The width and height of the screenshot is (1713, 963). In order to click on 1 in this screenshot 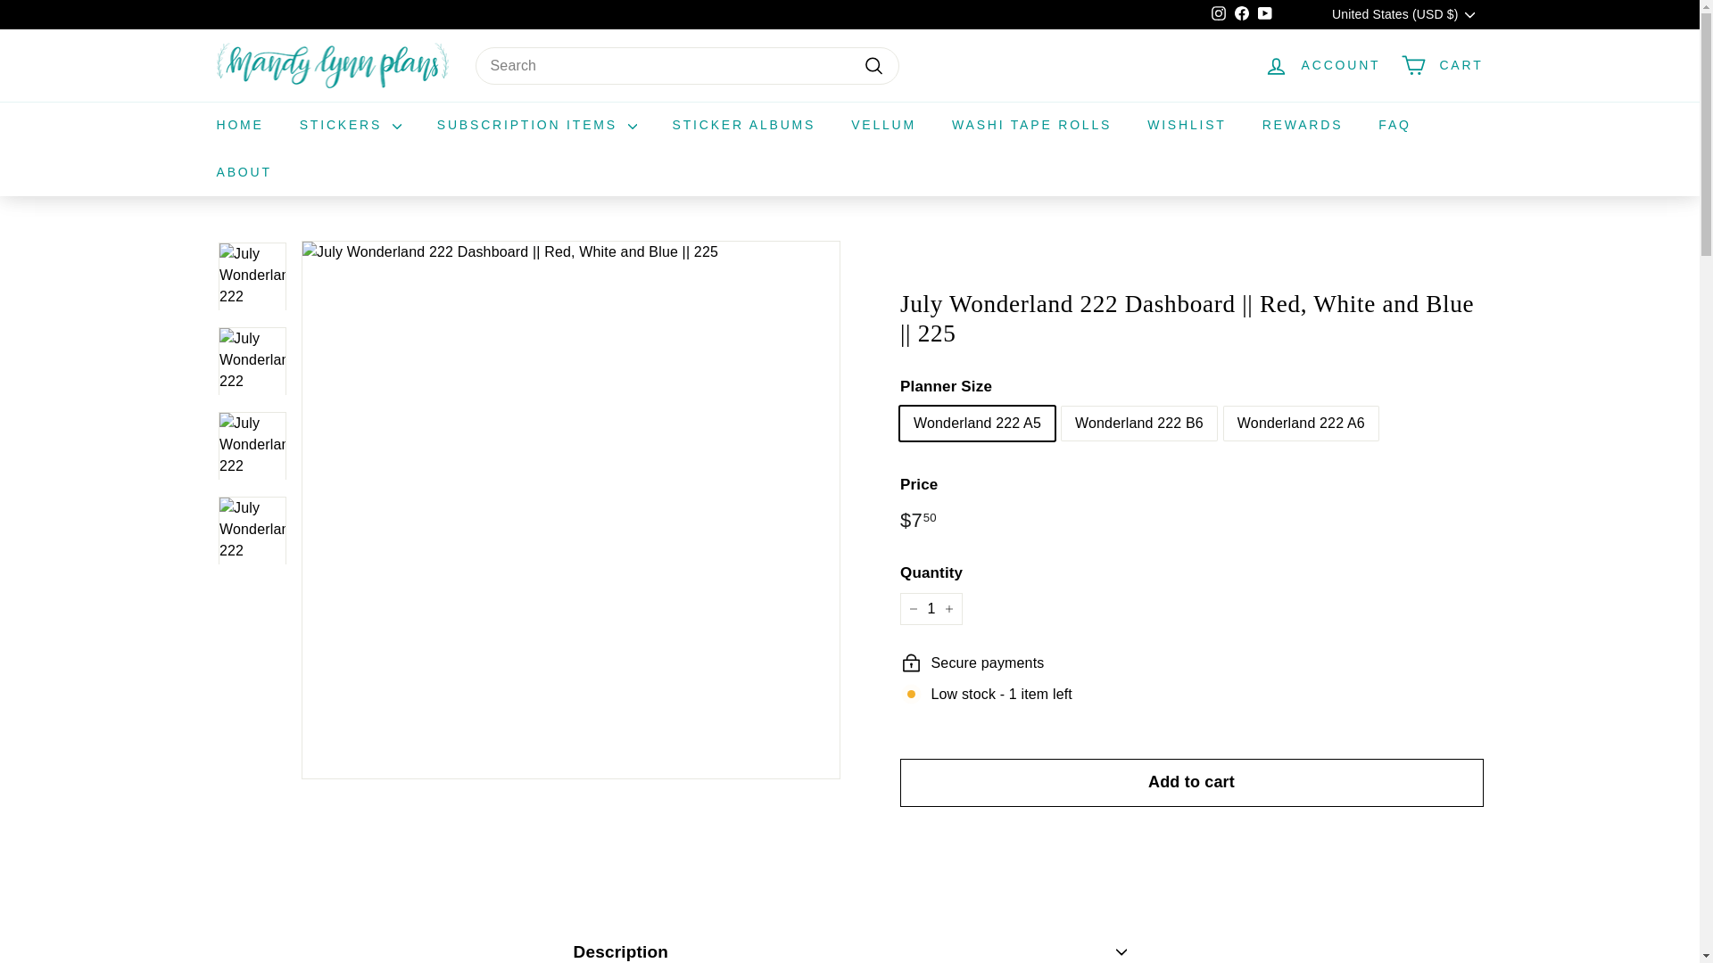, I will do `click(930, 608)`.